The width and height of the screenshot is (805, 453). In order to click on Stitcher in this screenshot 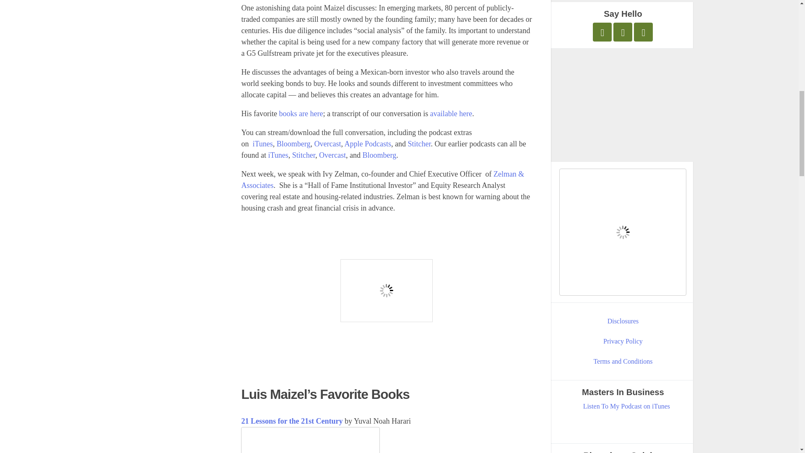, I will do `click(304, 155)`.